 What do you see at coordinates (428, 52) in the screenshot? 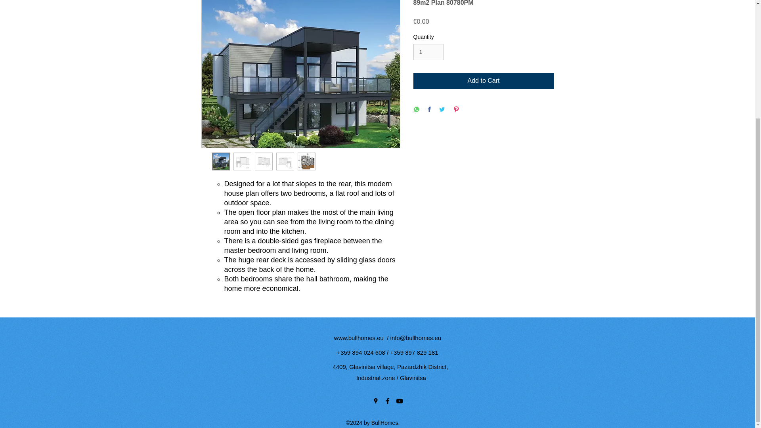
I see `1` at bounding box center [428, 52].